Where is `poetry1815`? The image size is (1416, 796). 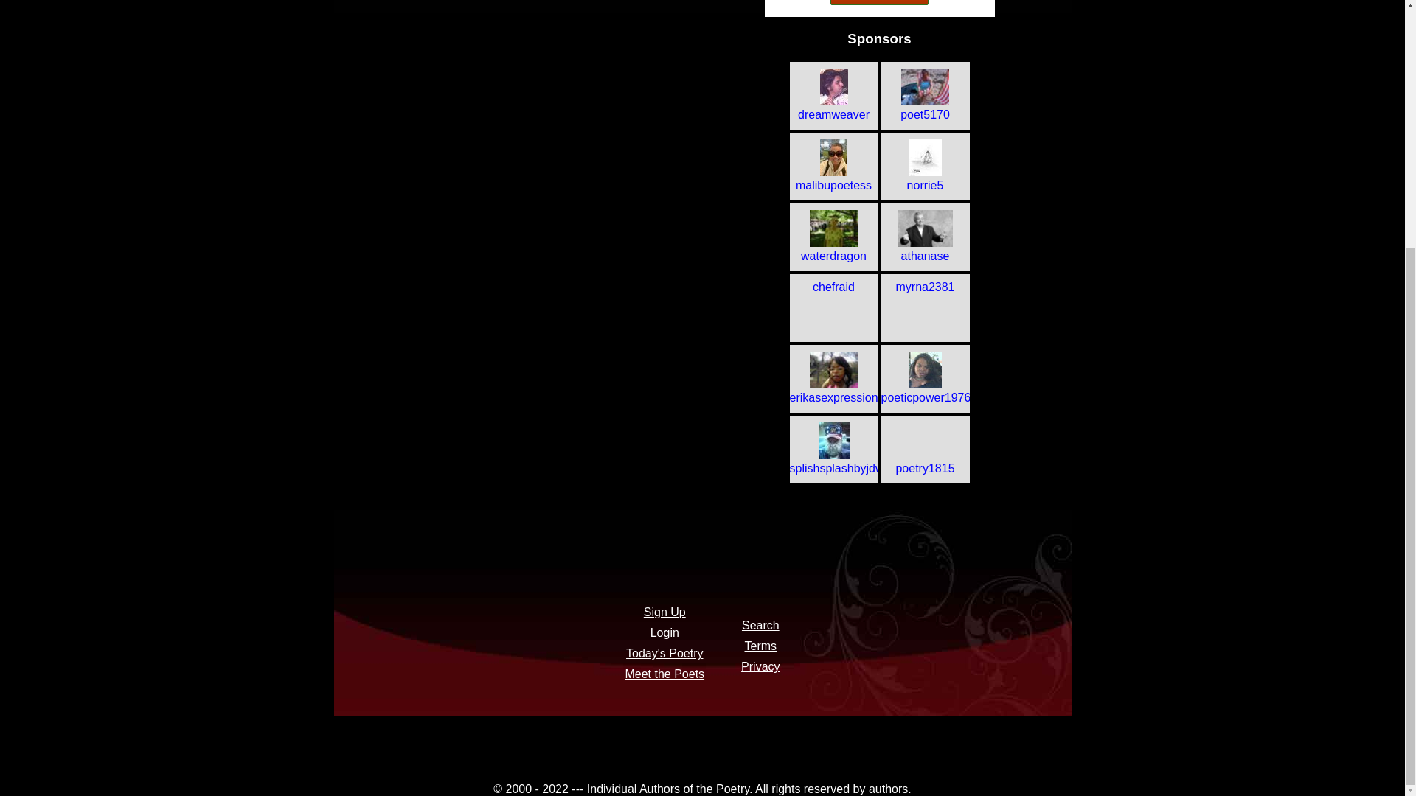
poetry1815 is located at coordinates (925, 461).